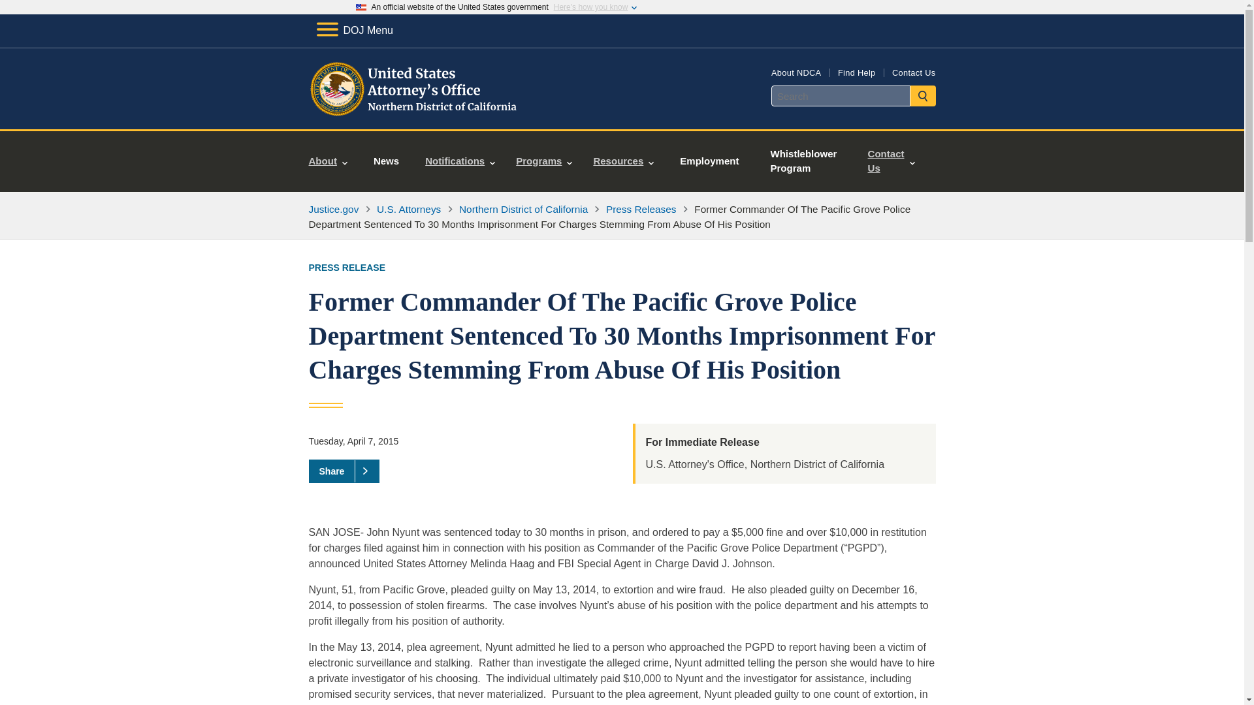 This screenshot has height=705, width=1254. Describe the element at coordinates (354, 30) in the screenshot. I see `DOJ Menu` at that location.